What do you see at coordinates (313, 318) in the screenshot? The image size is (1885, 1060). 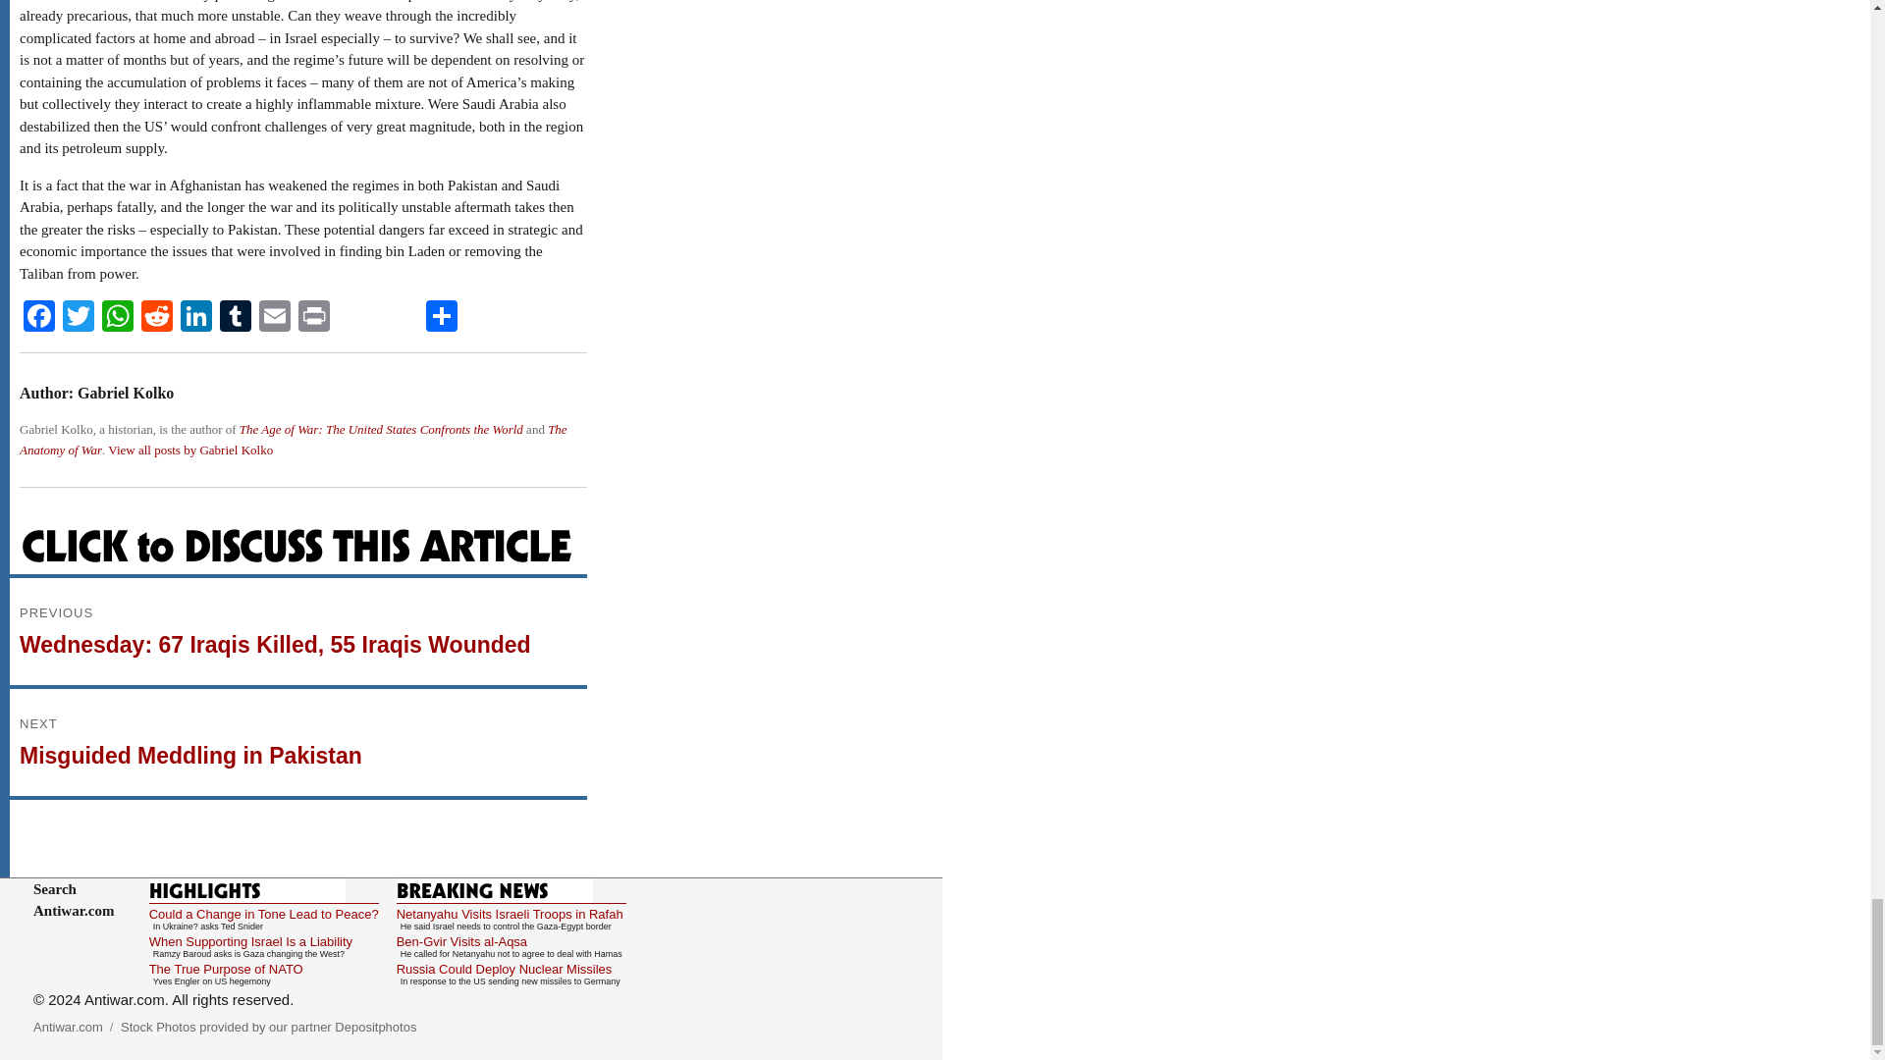 I see `Print` at bounding box center [313, 318].